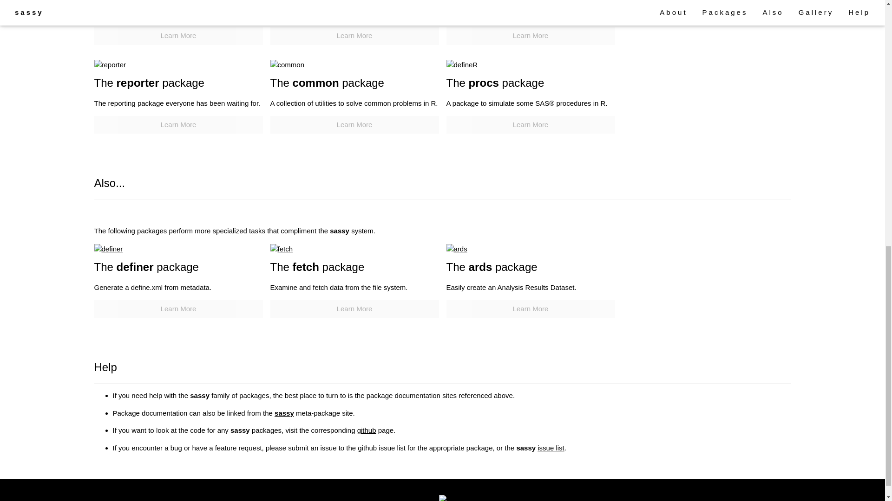 This screenshot has width=892, height=501. Describe the element at coordinates (530, 36) in the screenshot. I see `Learn More` at that location.